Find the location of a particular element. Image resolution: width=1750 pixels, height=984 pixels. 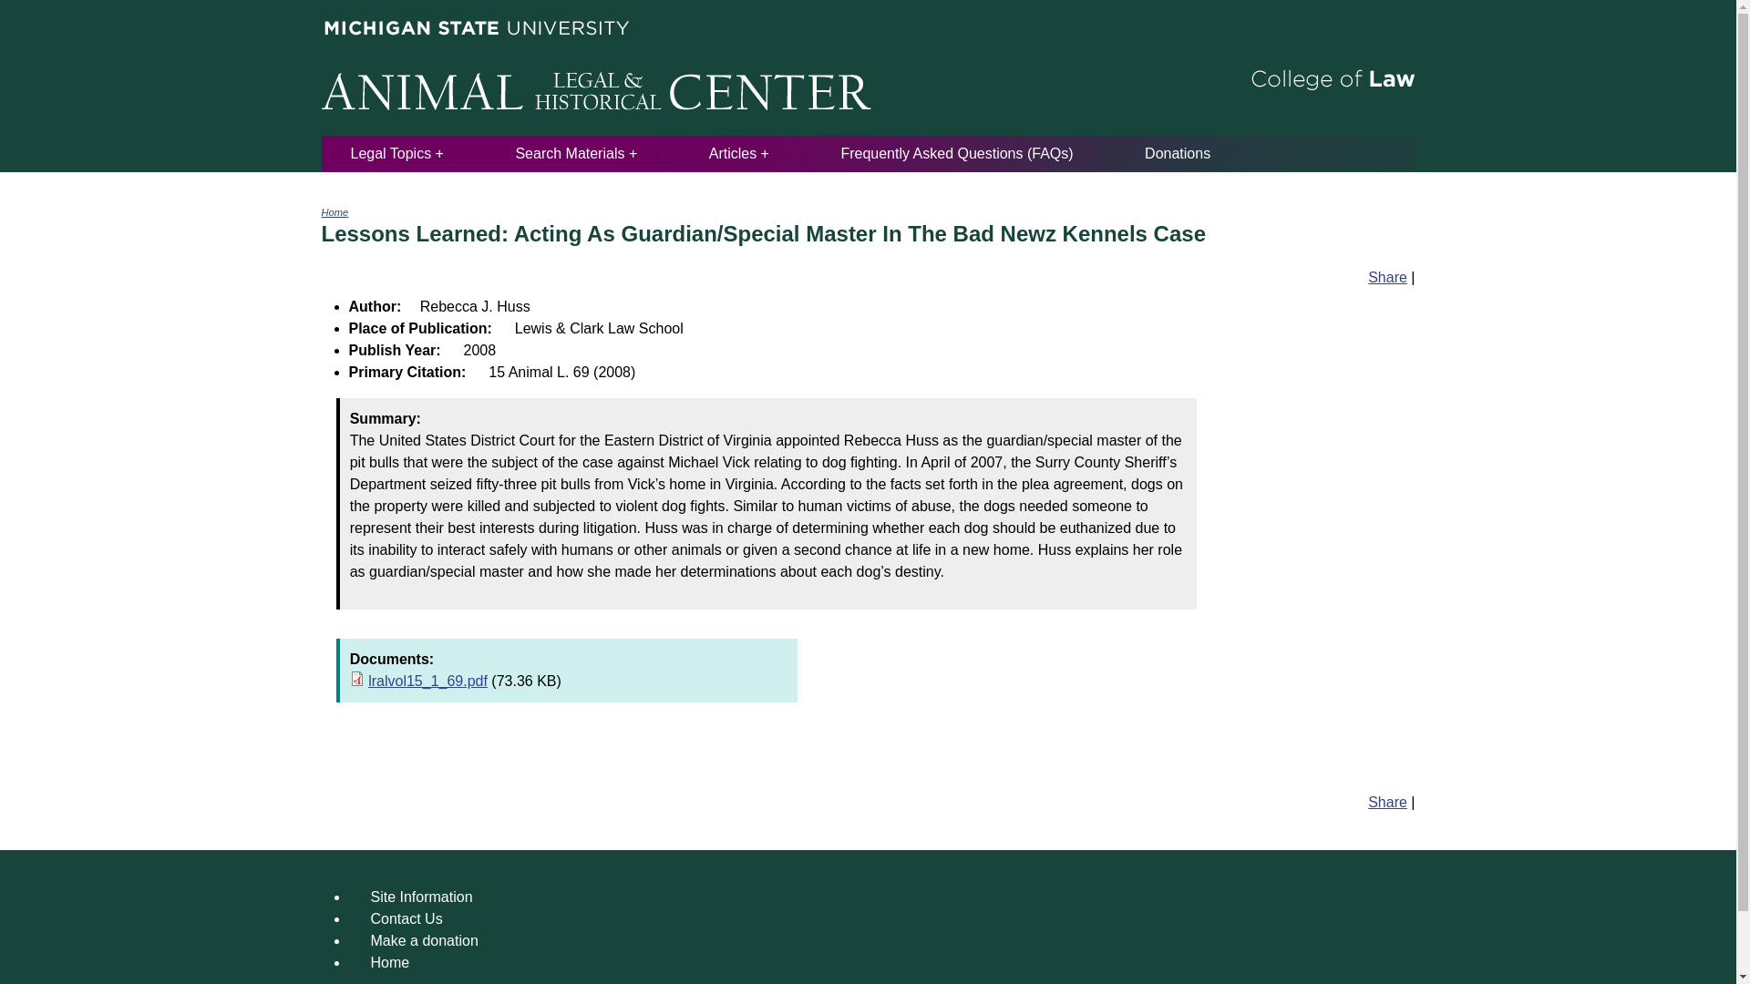

Make a donation is located at coordinates (423, 940).